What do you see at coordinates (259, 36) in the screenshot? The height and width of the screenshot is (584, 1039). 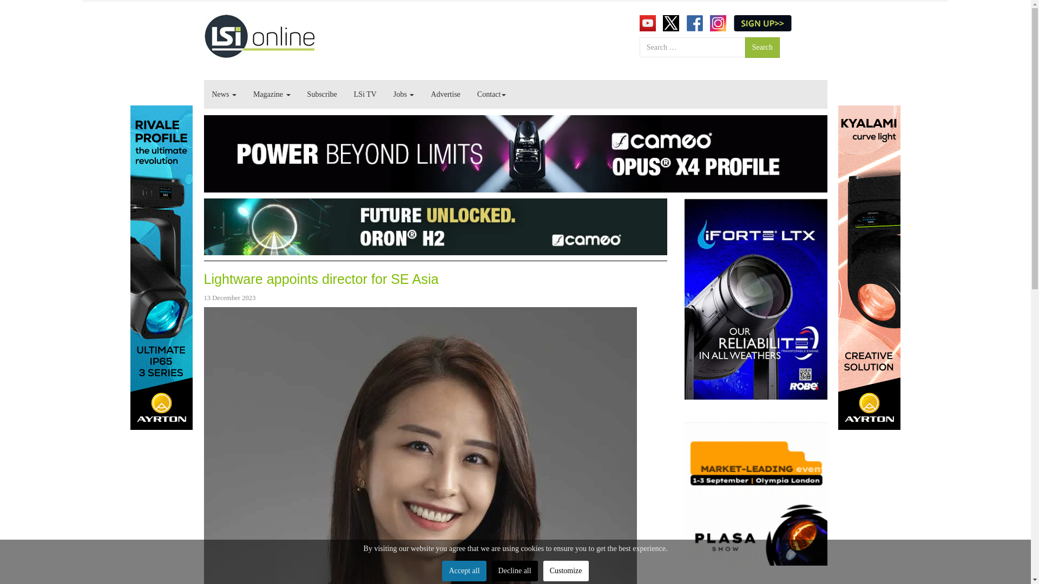 I see `LSi Online` at bounding box center [259, 36].